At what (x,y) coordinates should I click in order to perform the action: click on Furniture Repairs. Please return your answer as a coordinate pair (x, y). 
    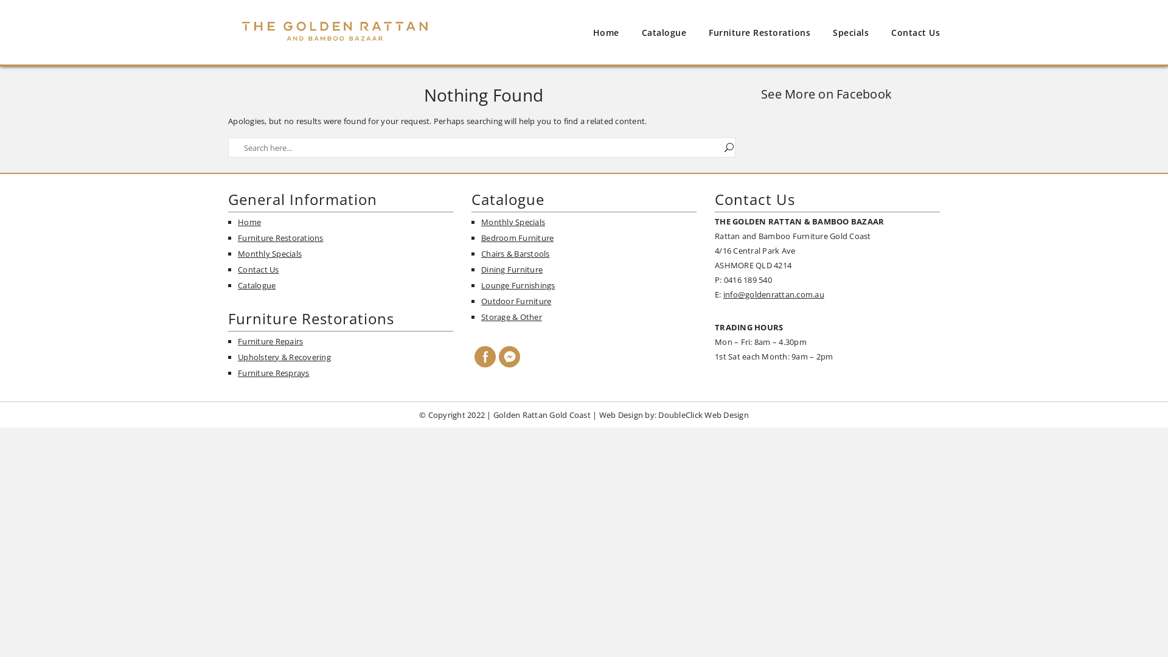
    Looking at the image, I should click on (270, 341).